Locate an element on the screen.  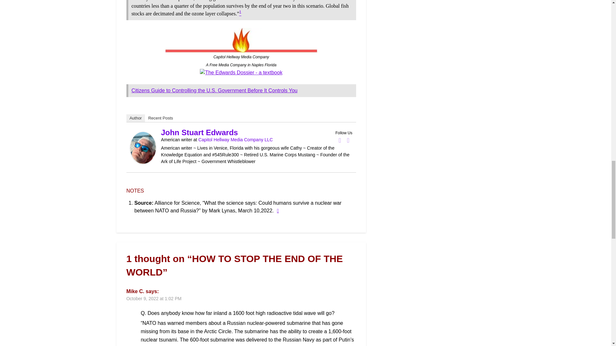
Facebook is located at coordinates (339, 140).